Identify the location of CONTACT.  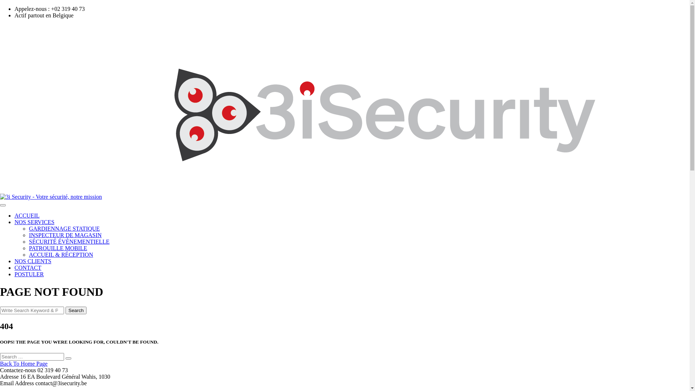
(28, 268).